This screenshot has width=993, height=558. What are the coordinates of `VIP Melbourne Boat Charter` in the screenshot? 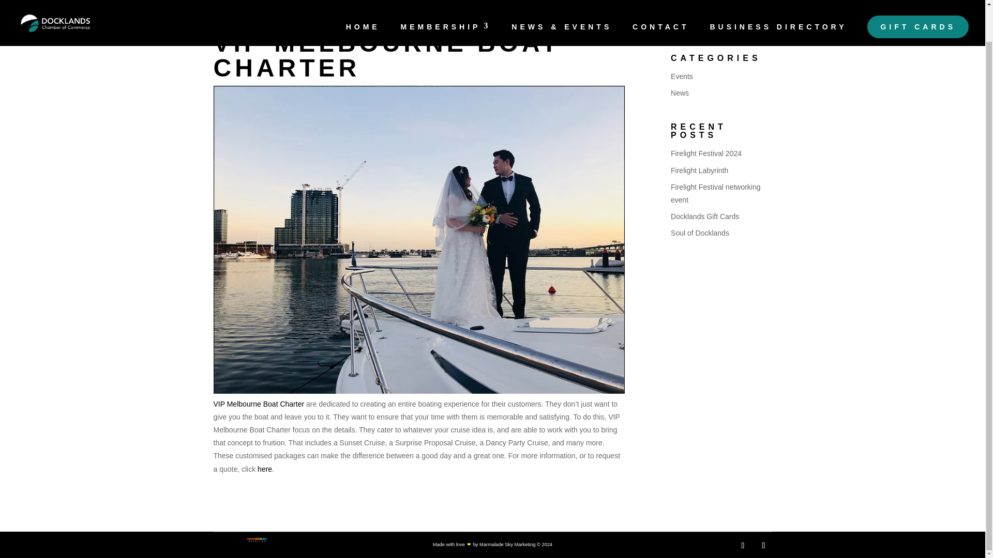 It's located at (259, 404).